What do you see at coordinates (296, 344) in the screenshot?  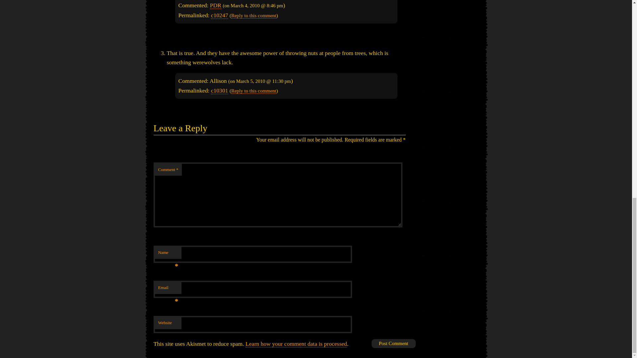 I see `Learn how your comment data is processed` at bounding box center [296, 344].